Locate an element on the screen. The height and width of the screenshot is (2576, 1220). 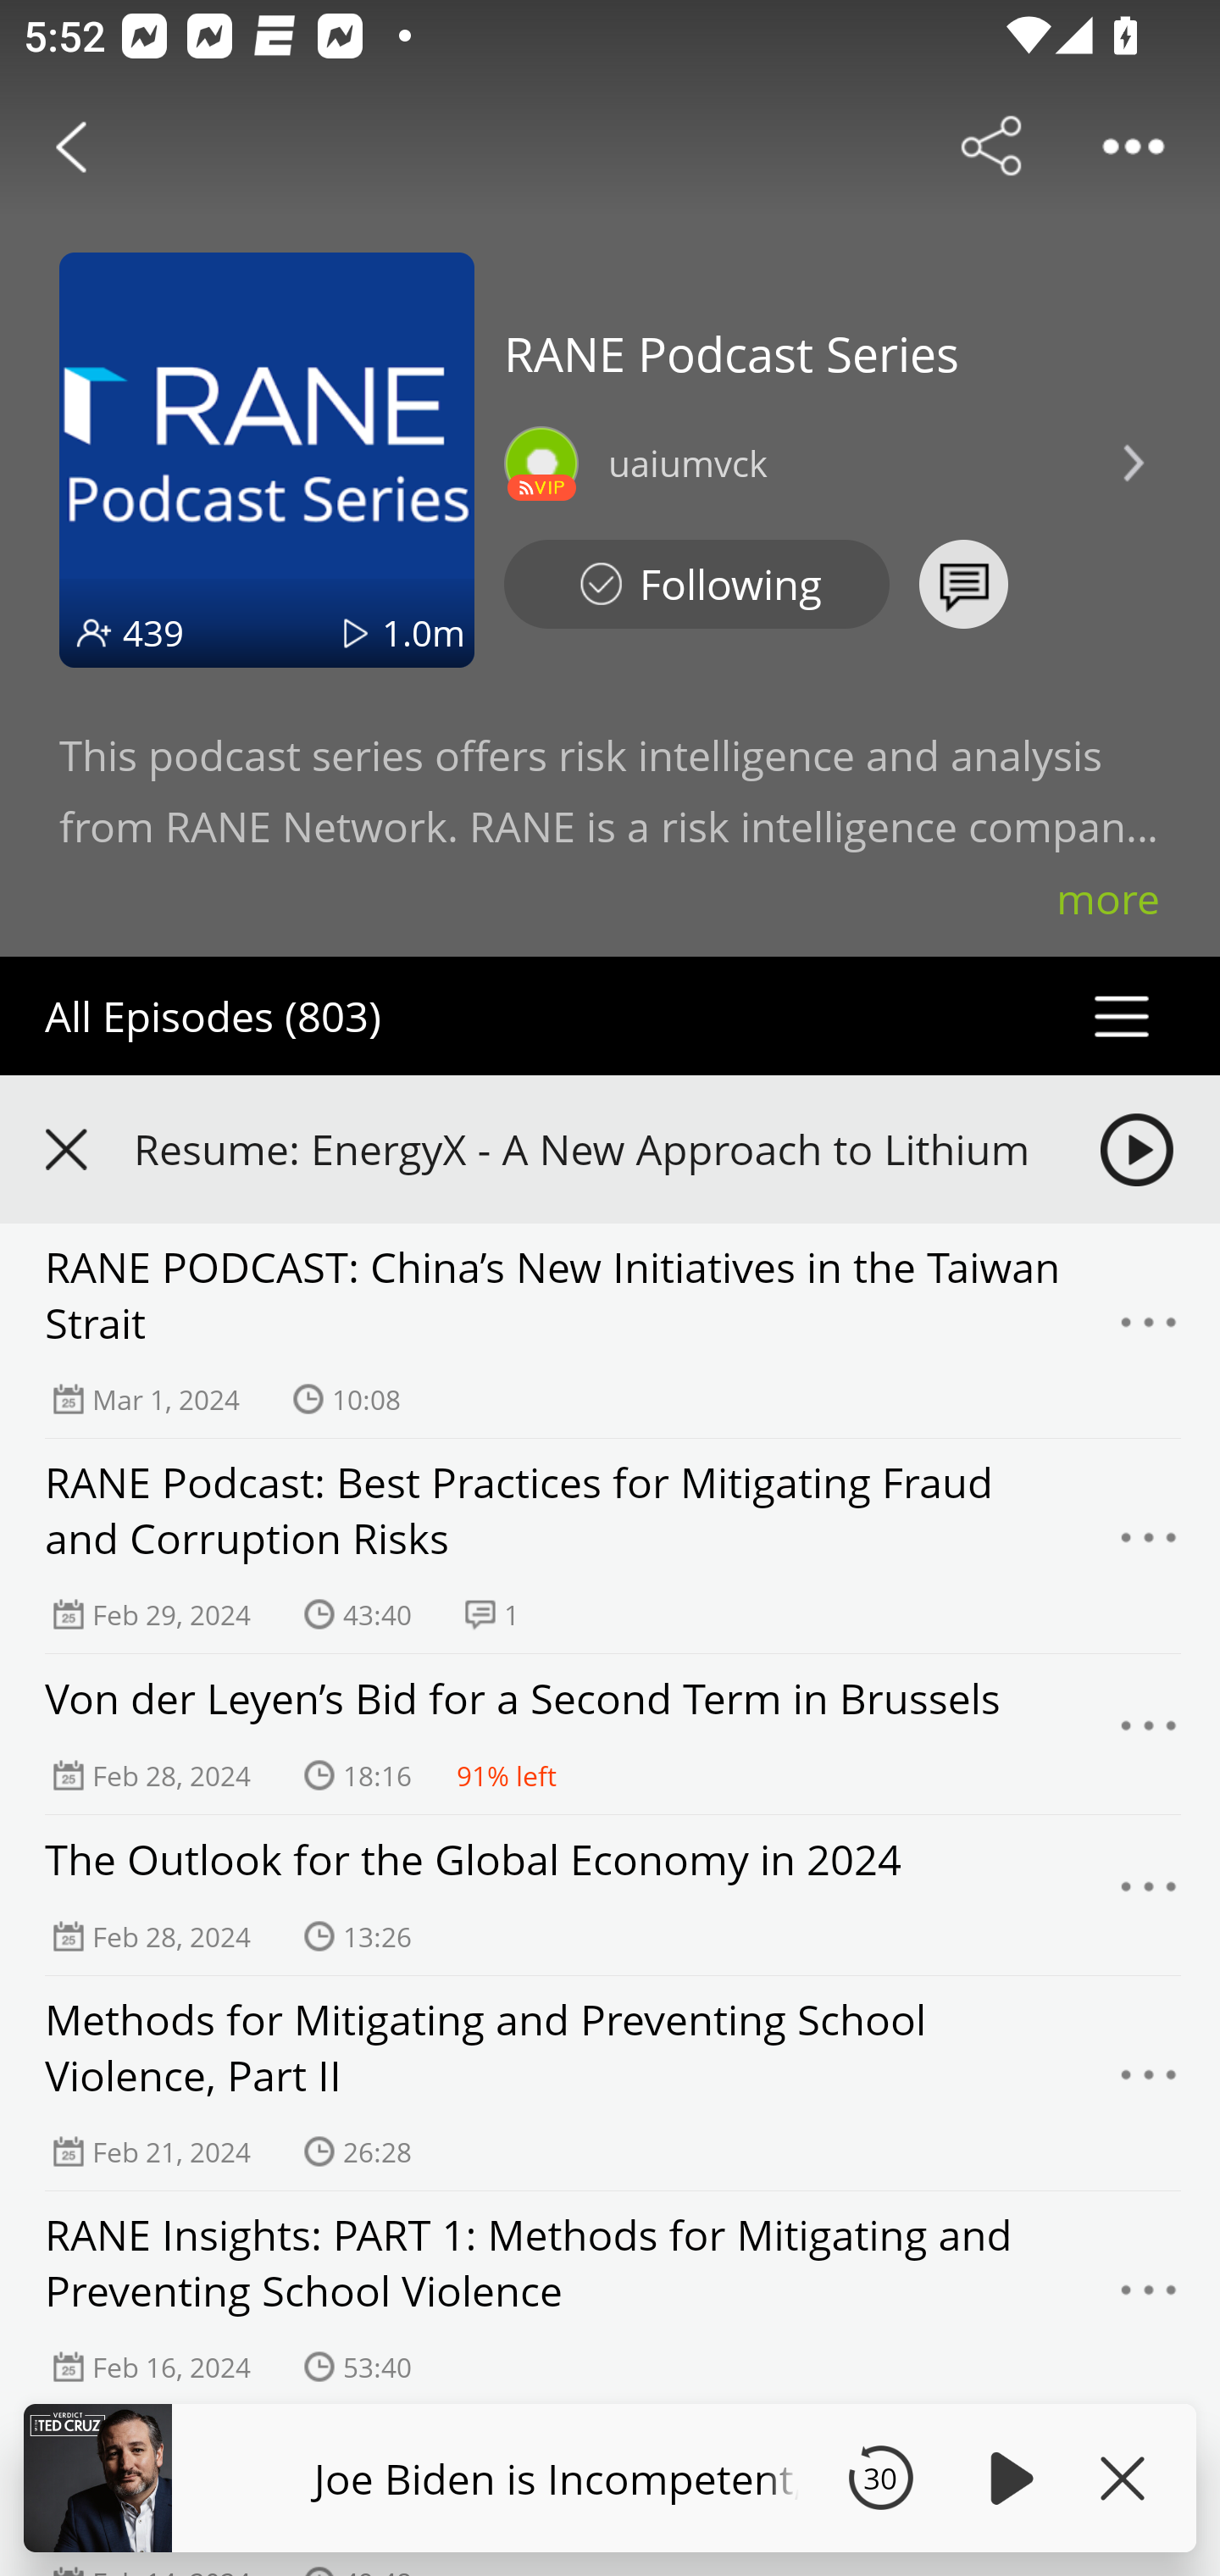
Menu is located at coordinates (1149, 1330).